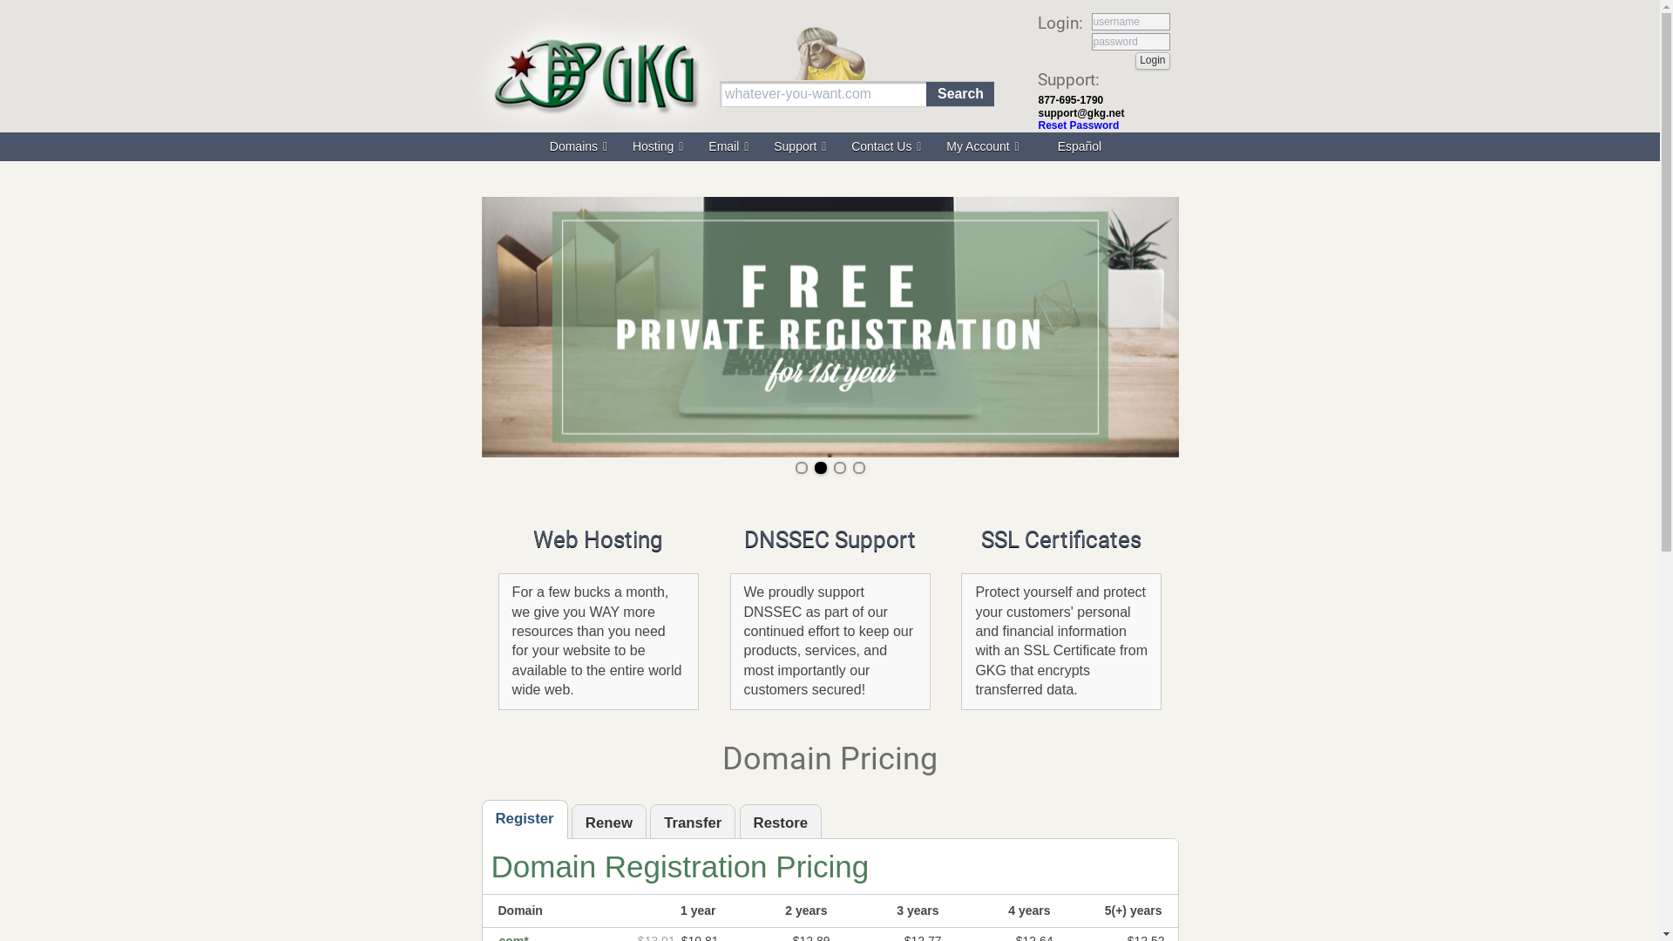  What do you see at coordinates (693, 824) in the screenshot?
I see `Transfer` at bounding box center [693, 824].